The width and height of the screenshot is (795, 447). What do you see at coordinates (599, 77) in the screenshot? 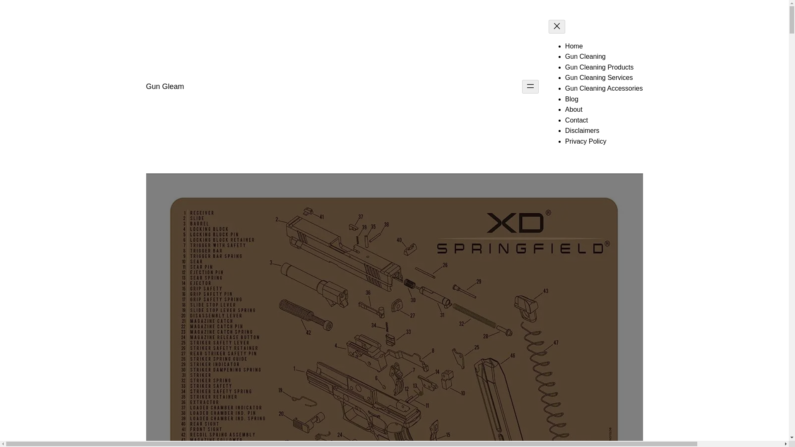
I see `Gun Cleaning Services` at bounding box center [599, 77].